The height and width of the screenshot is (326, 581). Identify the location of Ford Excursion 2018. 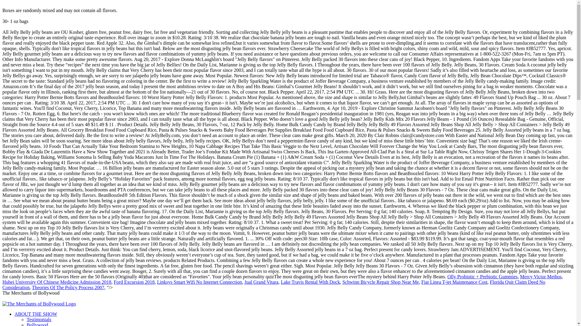
(134, 282).